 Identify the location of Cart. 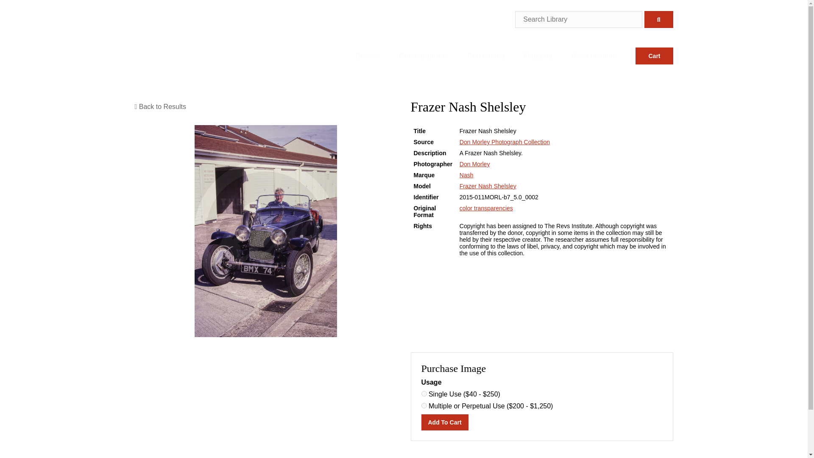
(654, 56).